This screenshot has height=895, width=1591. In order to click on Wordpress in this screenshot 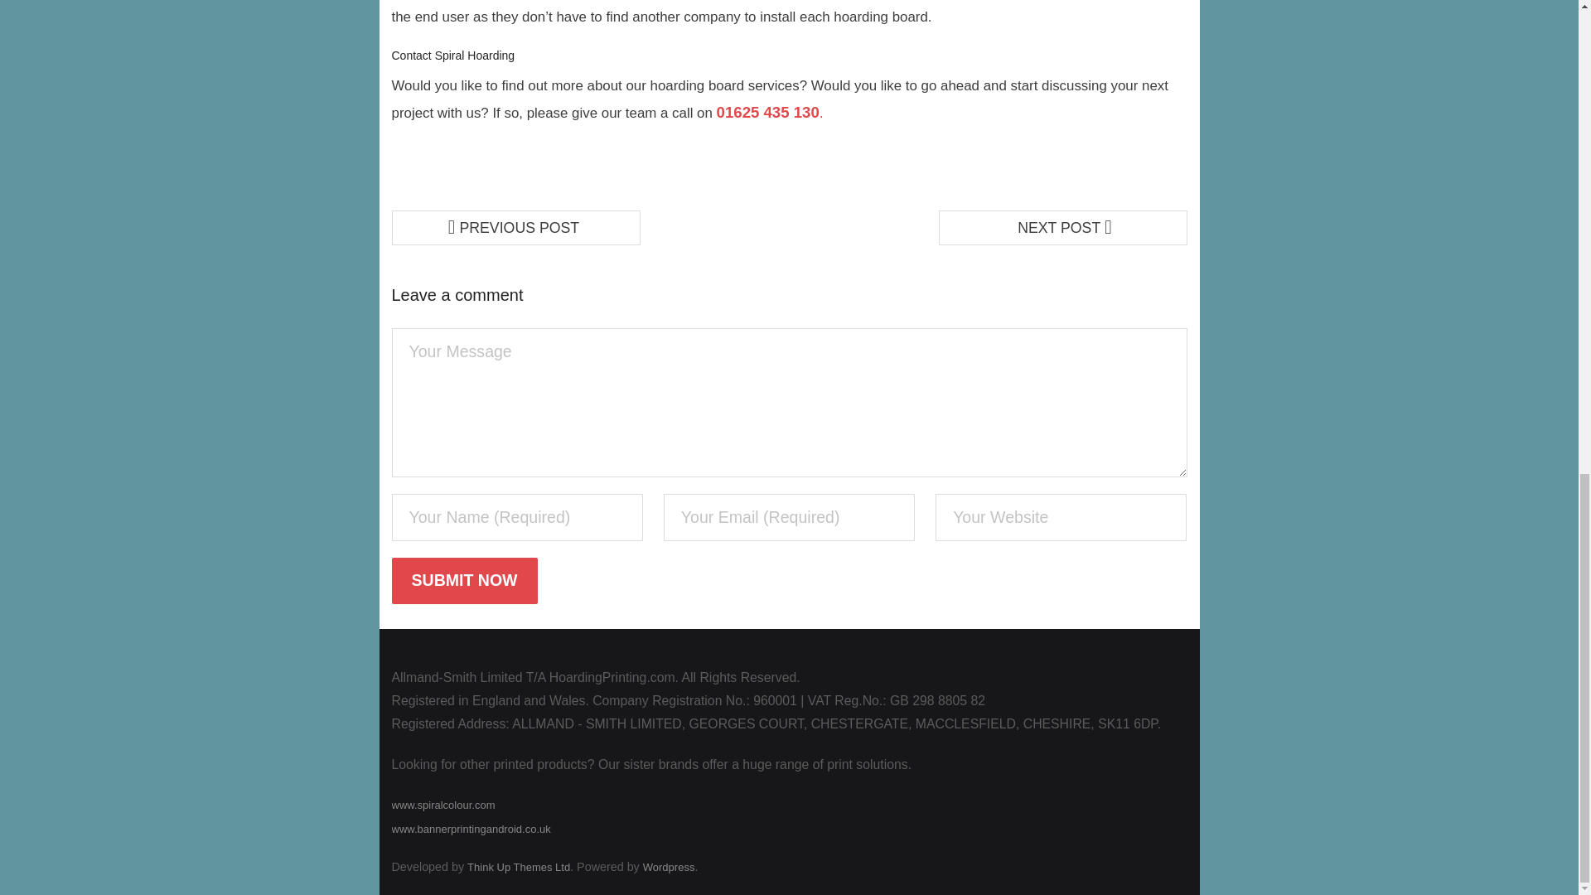, I will do `click(669, 867)`.